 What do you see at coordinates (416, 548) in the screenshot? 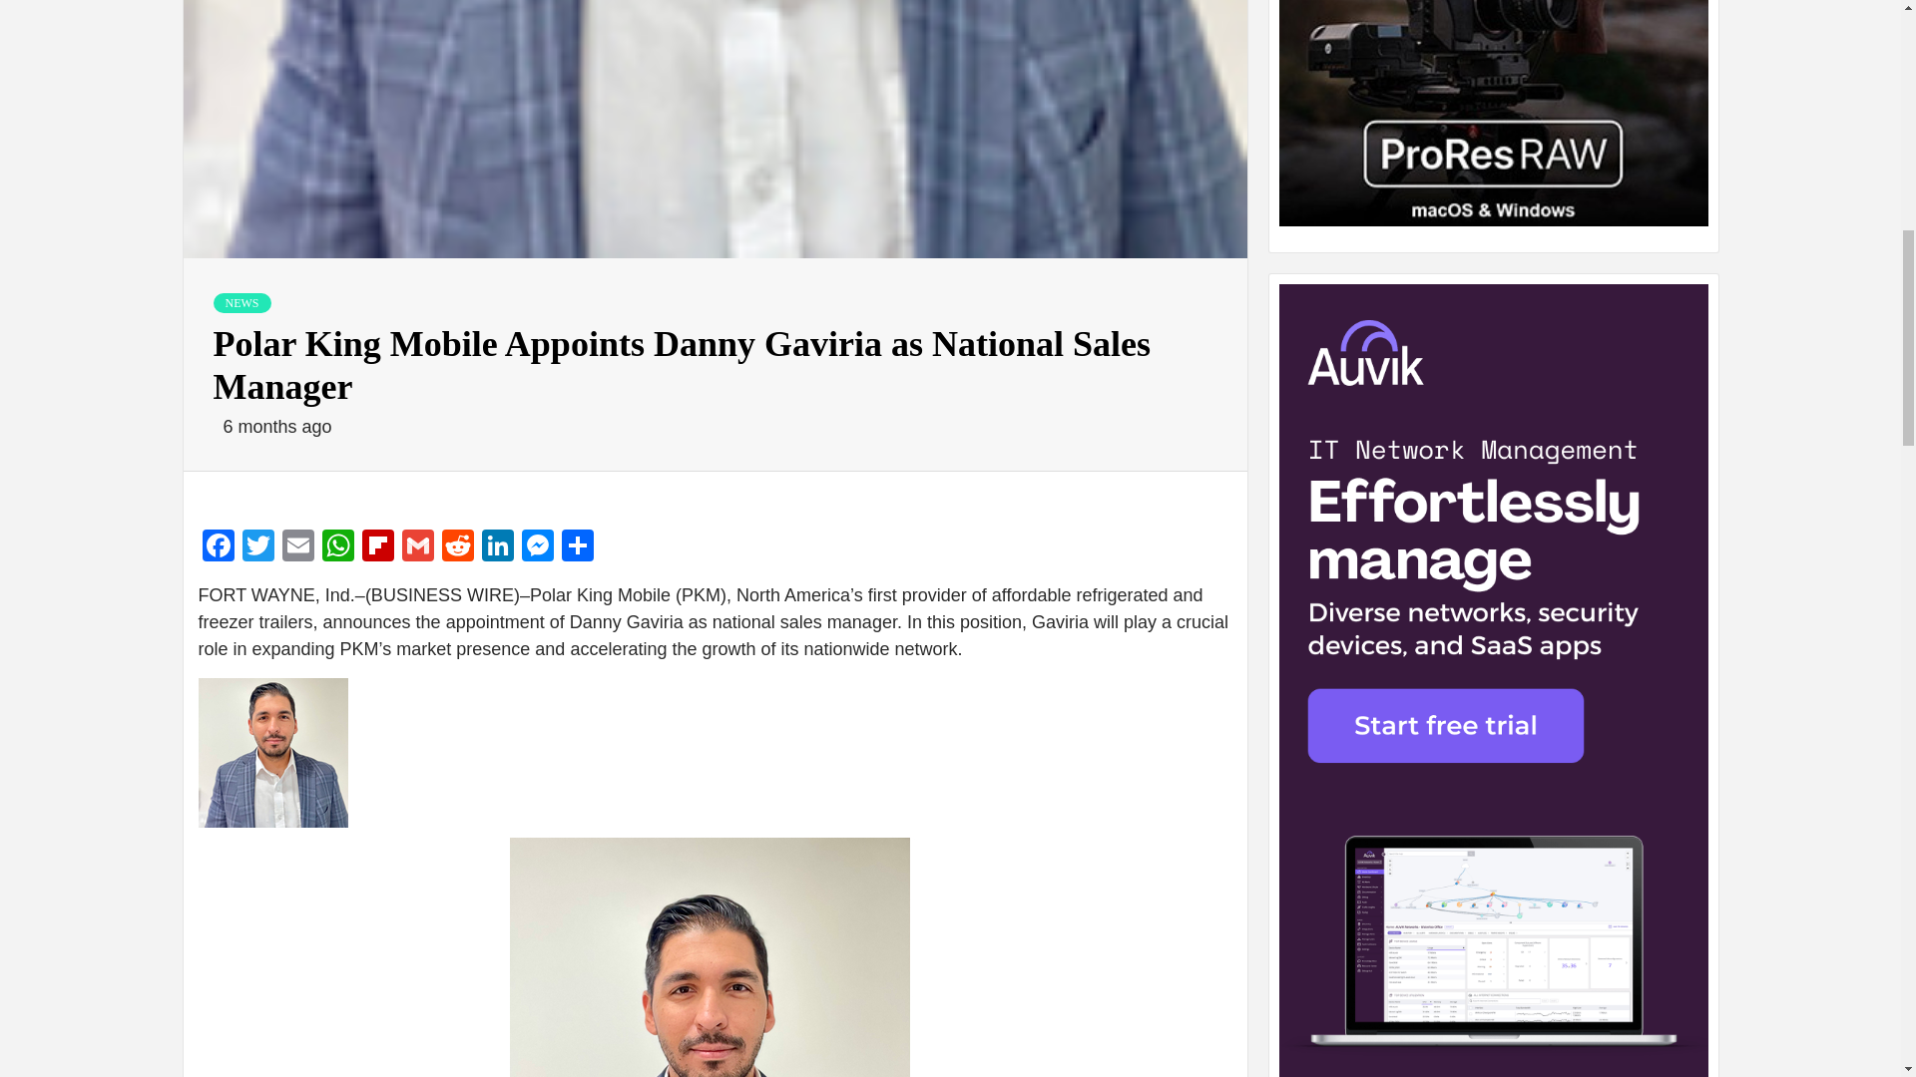
I see `Gmail` at bounding box center [416, 548].